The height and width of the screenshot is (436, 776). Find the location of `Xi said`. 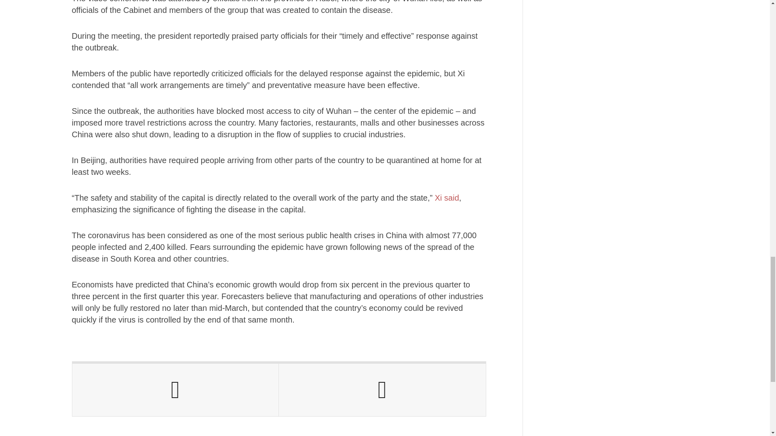

Xi said is located at coordinates (445, 198).